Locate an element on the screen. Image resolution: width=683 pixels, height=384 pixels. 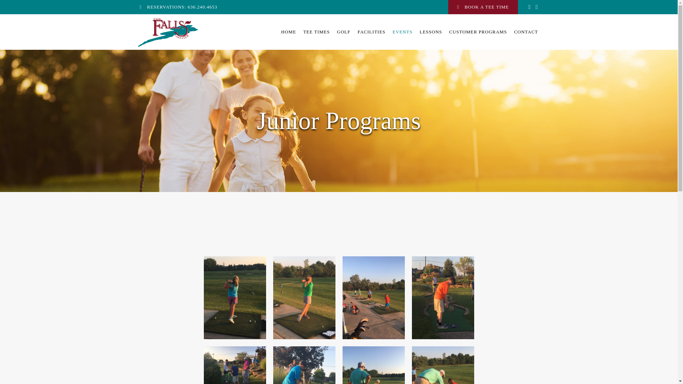
CUSTOMER PROGRAMS is located at coordinates (478, 32).